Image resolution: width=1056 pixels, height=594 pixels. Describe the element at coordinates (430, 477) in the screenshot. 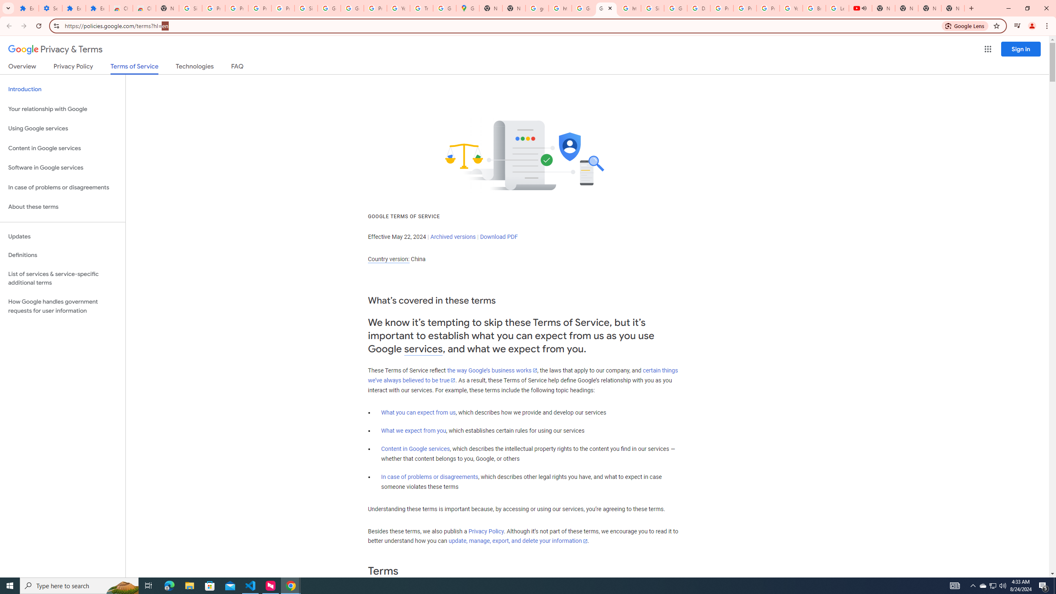

I see `In case of problems or disagreements` at that location.